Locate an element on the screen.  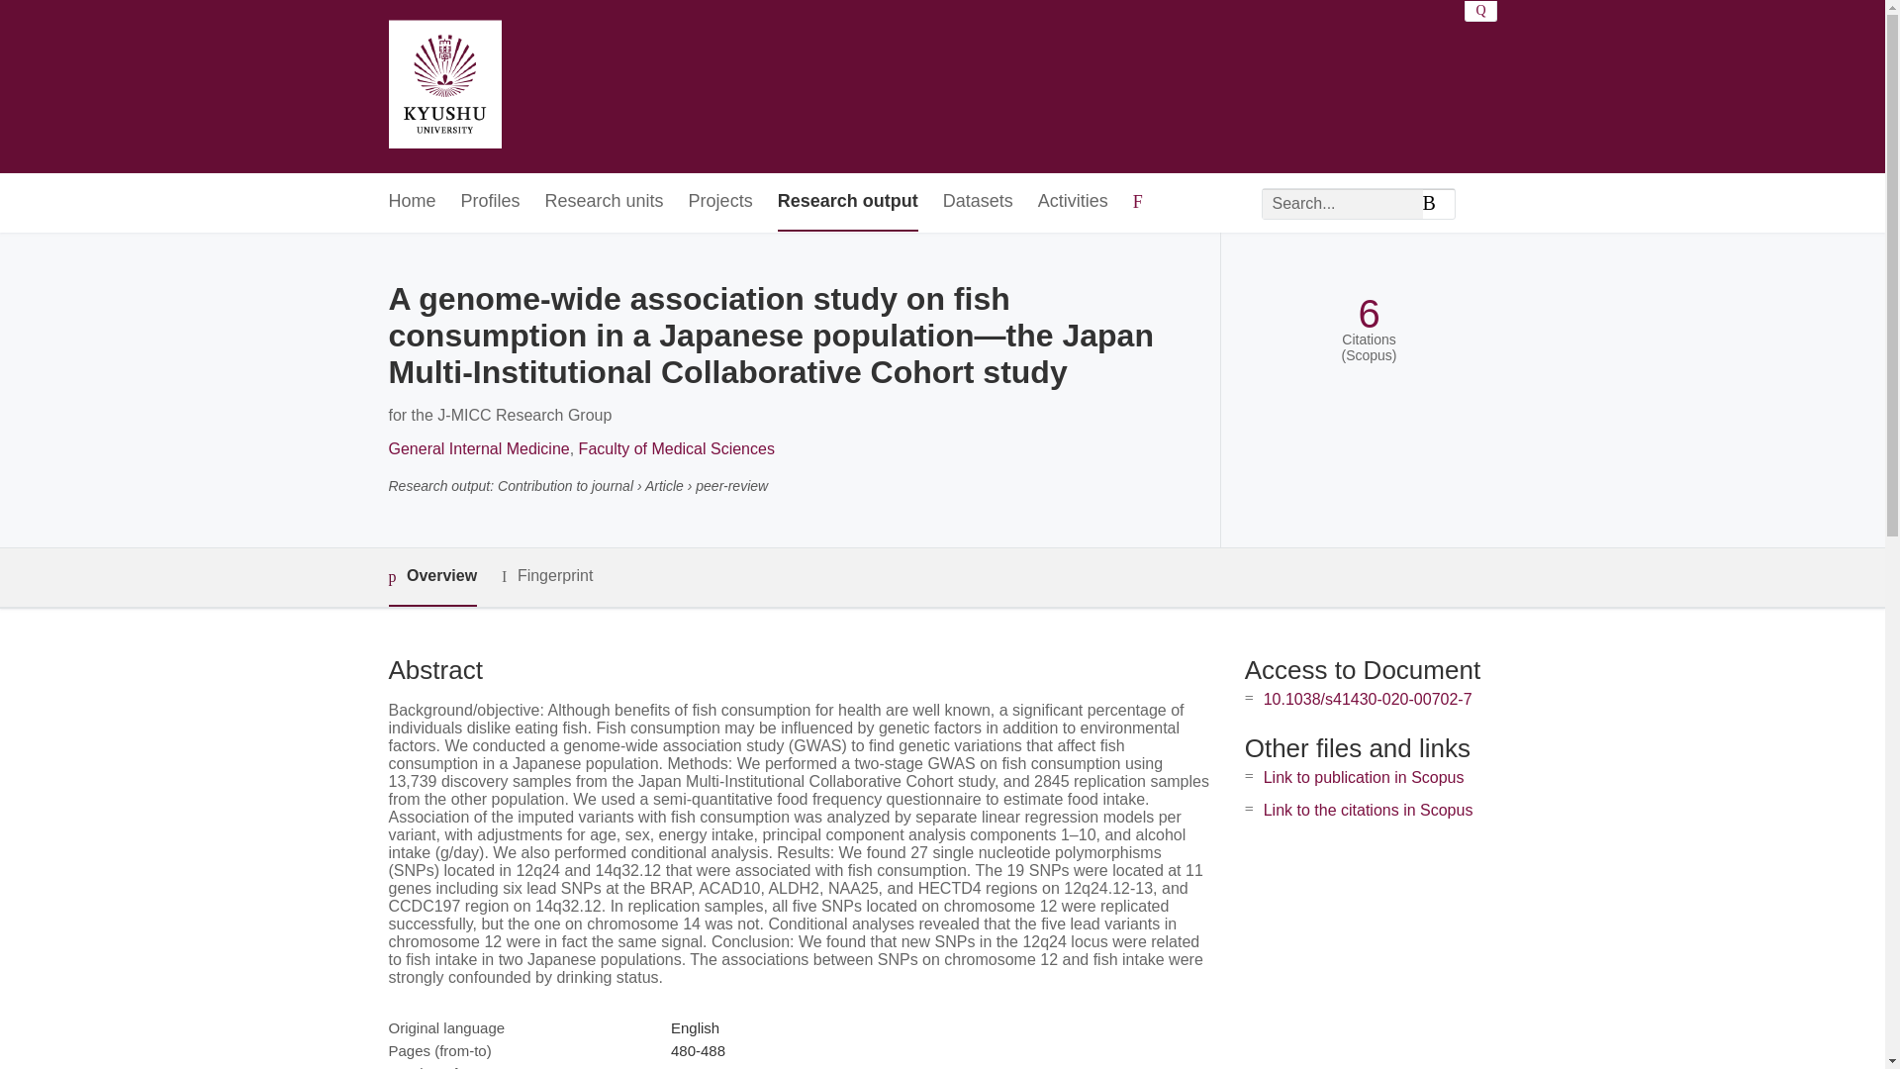
Research output is located at coordinates (847, 202).